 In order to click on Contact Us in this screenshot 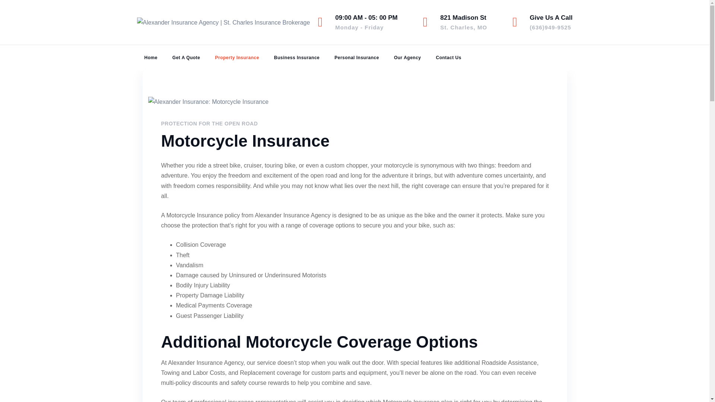, I will do `click(448, 57)`.